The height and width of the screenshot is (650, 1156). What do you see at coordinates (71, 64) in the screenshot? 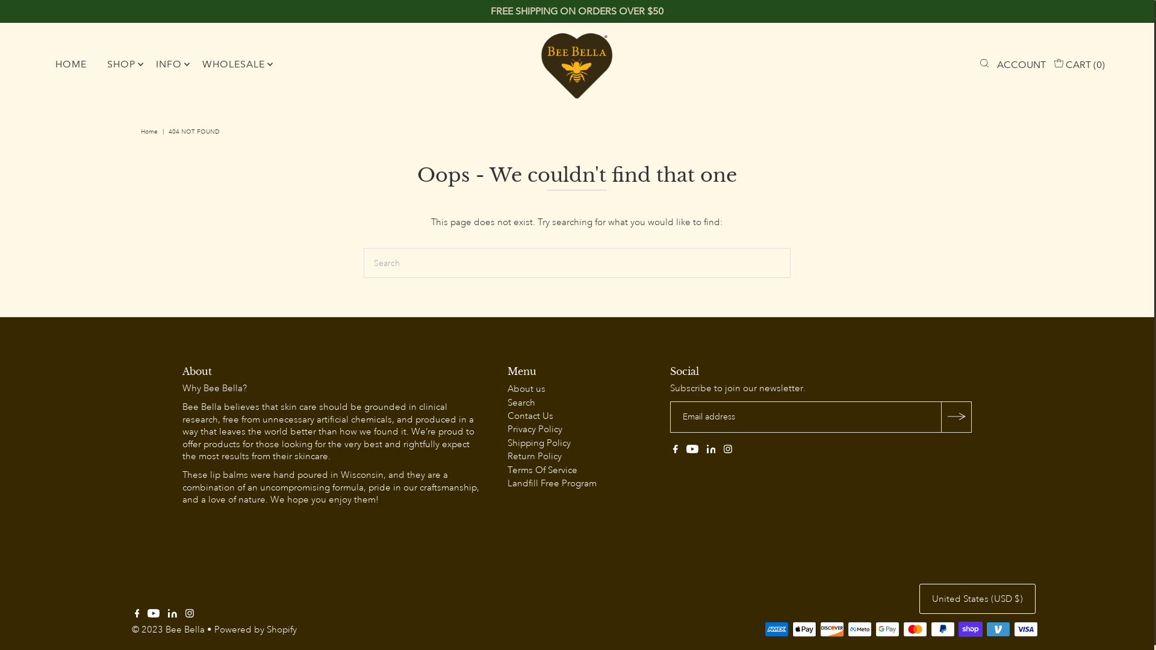
I see `HOME` at bounding box center [71, 64].